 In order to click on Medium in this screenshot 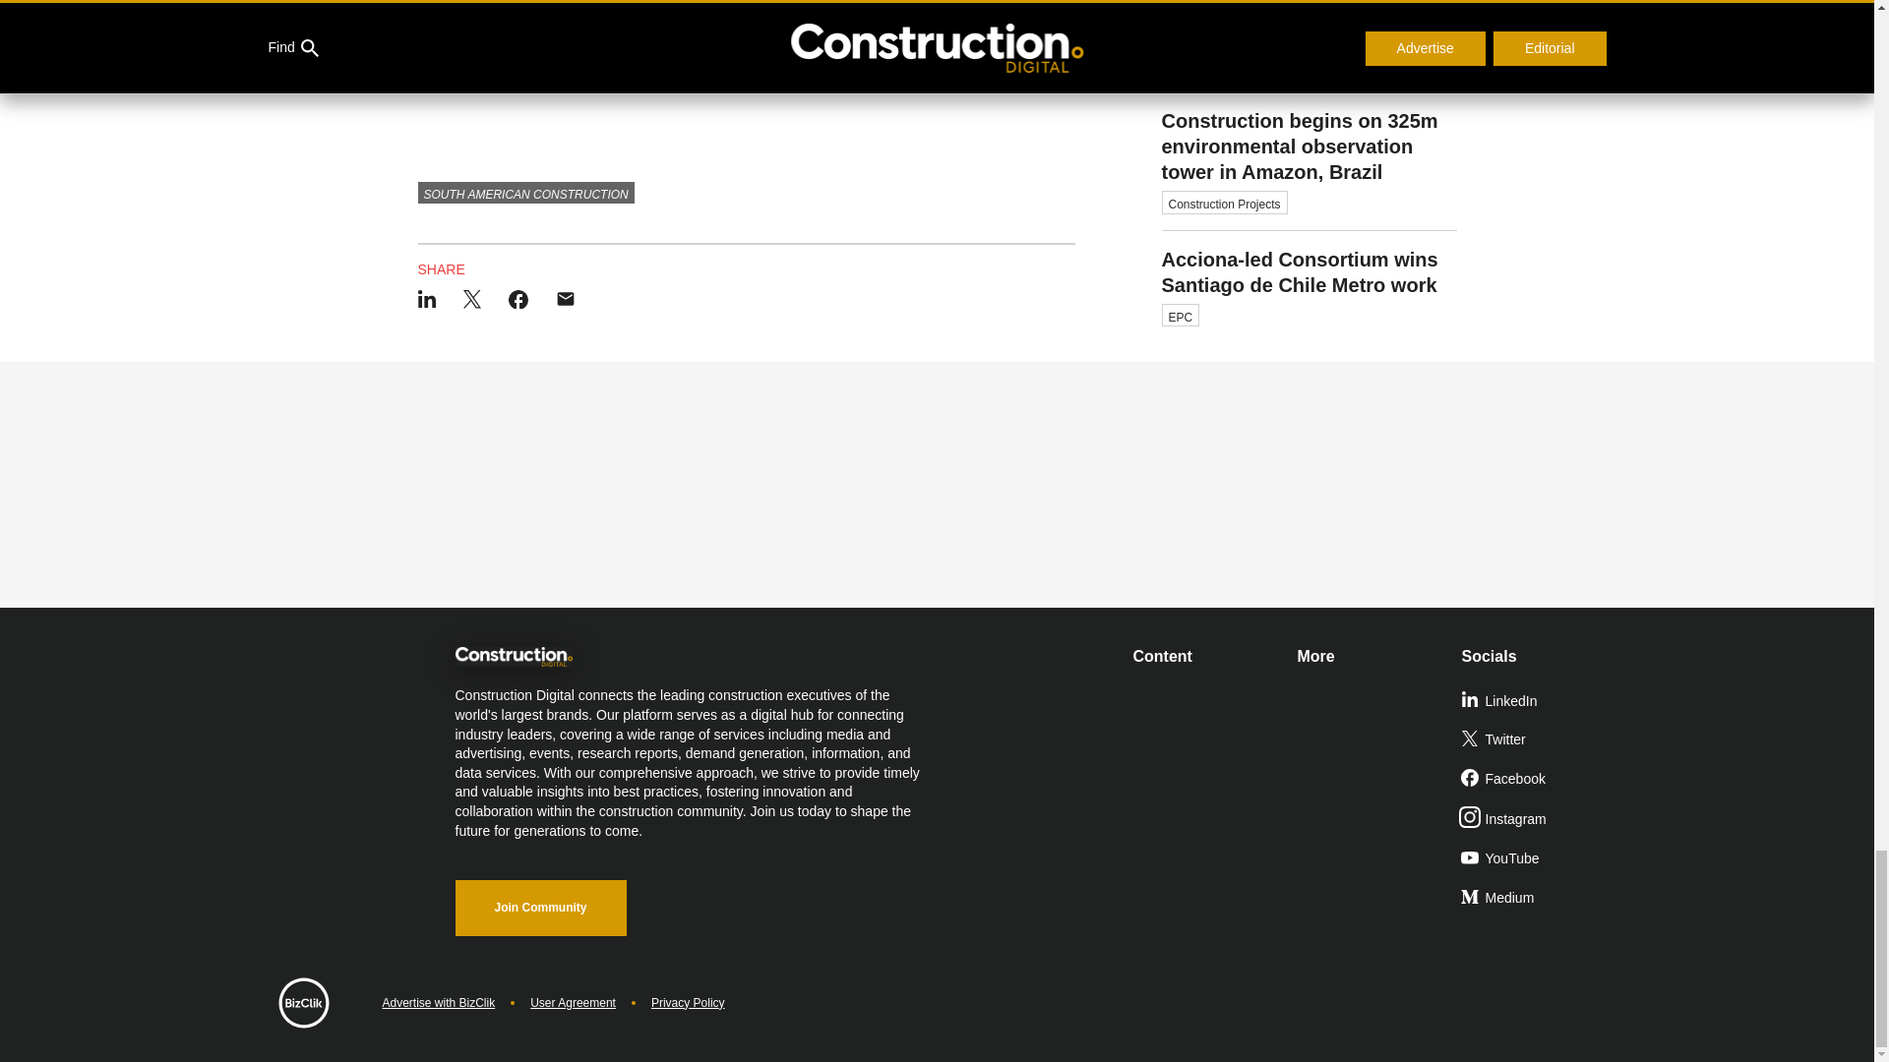, I will do `click(1535, 899)`.